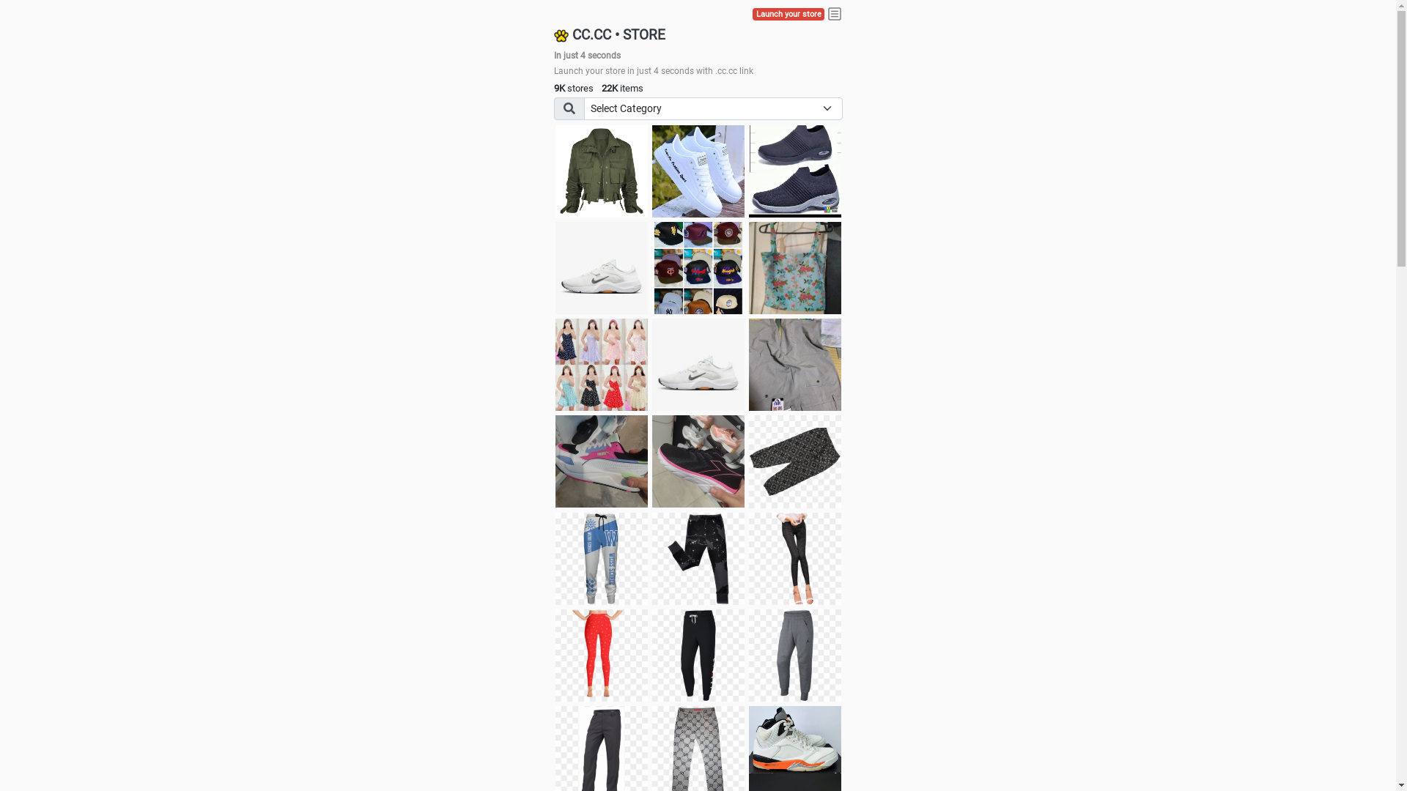 The width and height of the screenshot is (1407, 791). I want to click on Shoes, so click(698, 365).